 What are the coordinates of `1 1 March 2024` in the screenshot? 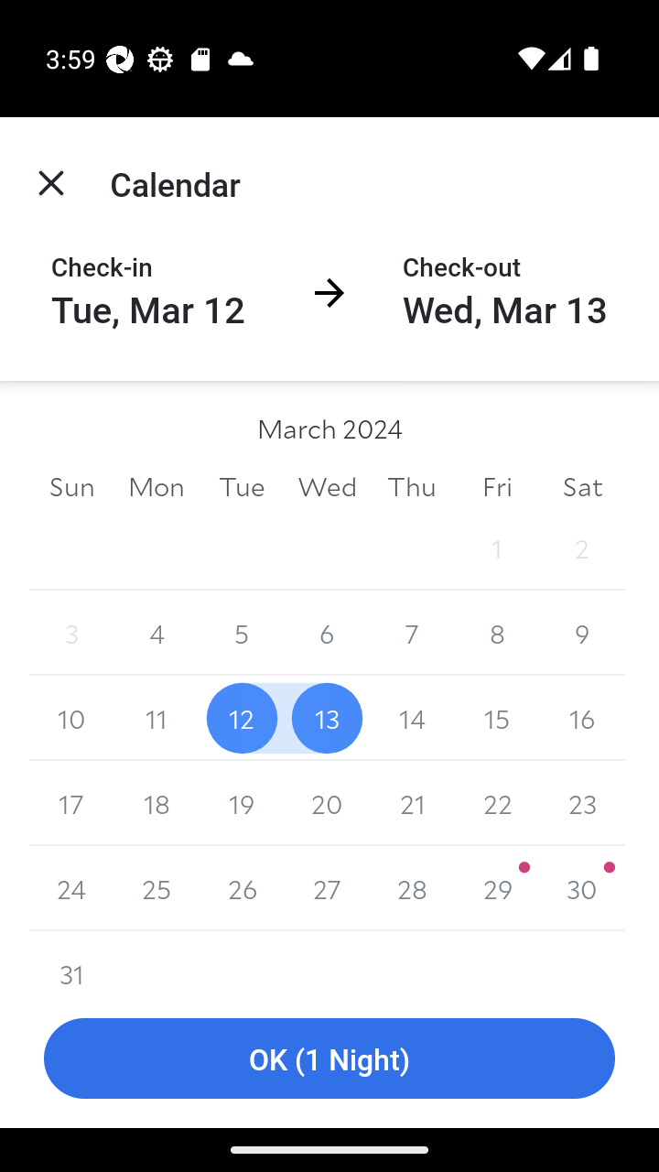 It's located at (496, 548).